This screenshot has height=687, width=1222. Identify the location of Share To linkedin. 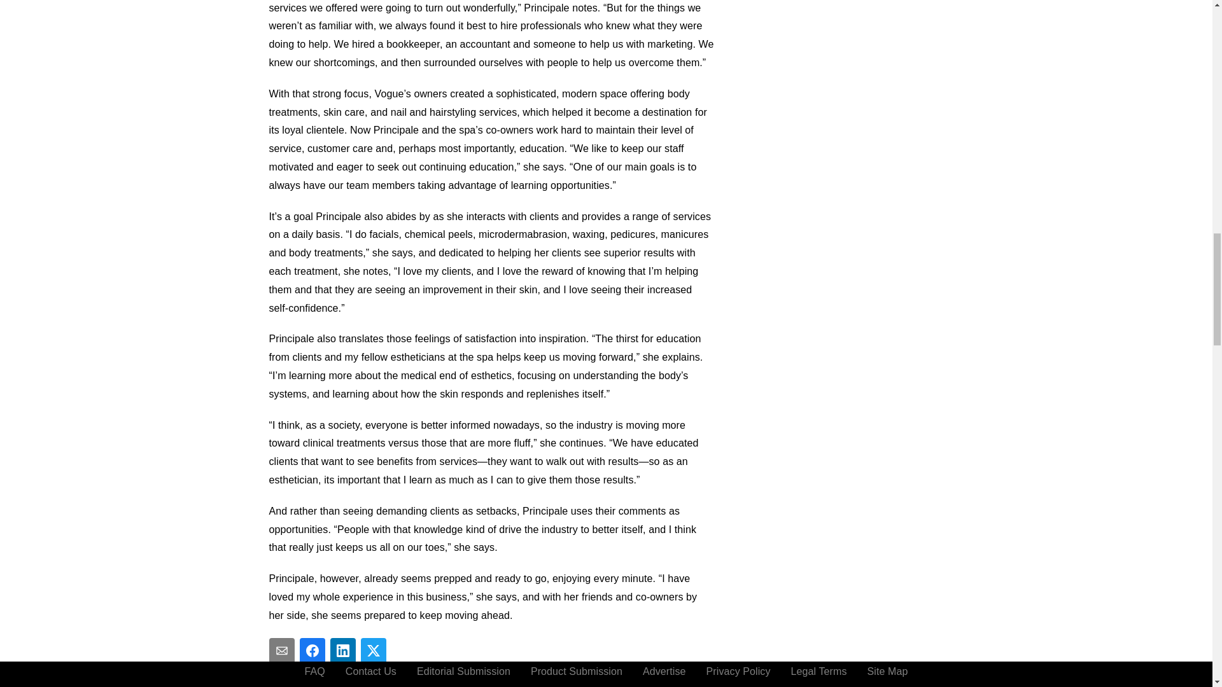
(342, 651).